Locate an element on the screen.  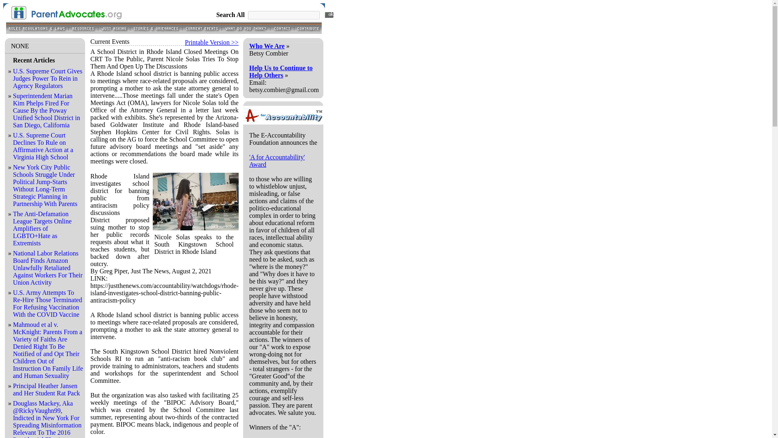
Who We Are is located at coordinates (267, 46).